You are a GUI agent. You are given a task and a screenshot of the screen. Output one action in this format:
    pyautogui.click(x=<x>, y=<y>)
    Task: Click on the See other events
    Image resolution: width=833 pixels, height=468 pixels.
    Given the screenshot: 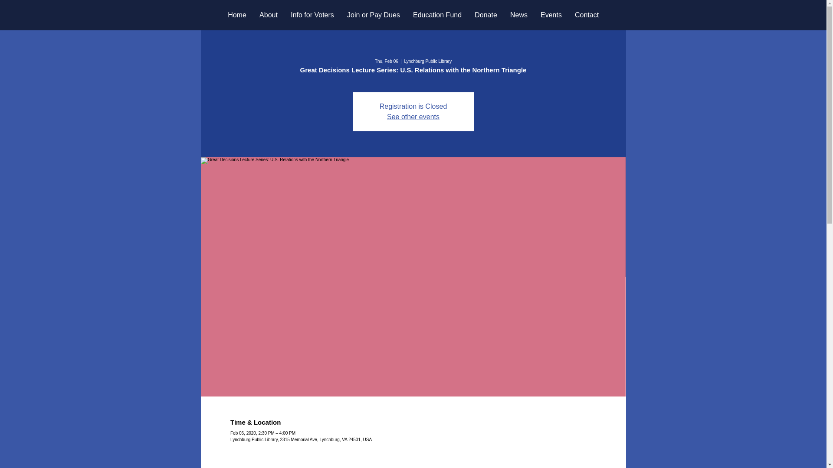 What is the action you would take?
    pyautogui.click(x=413, y=117)
    